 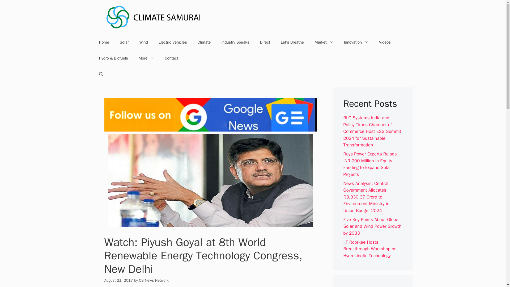 I want to click on More, so click(x=146, y=58).